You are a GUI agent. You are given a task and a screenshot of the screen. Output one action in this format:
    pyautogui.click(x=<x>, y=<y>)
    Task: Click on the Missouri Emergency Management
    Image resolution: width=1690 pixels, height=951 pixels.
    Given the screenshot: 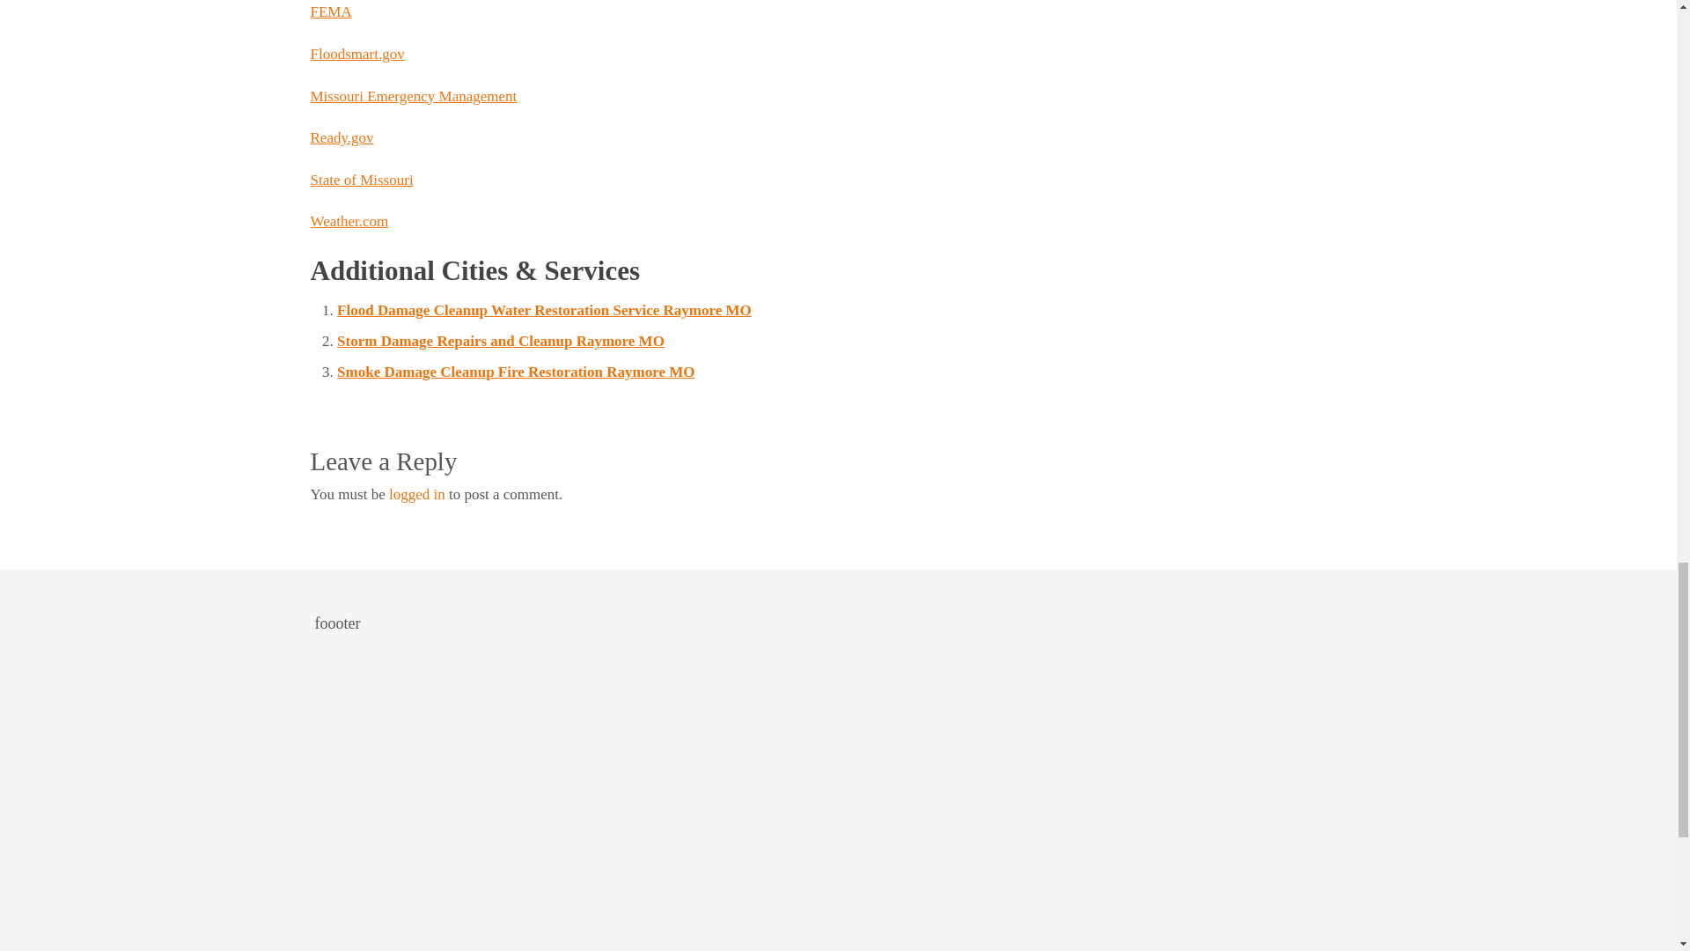 What is the action you would take?
    pyautogui.click(x=413, y=96)
    